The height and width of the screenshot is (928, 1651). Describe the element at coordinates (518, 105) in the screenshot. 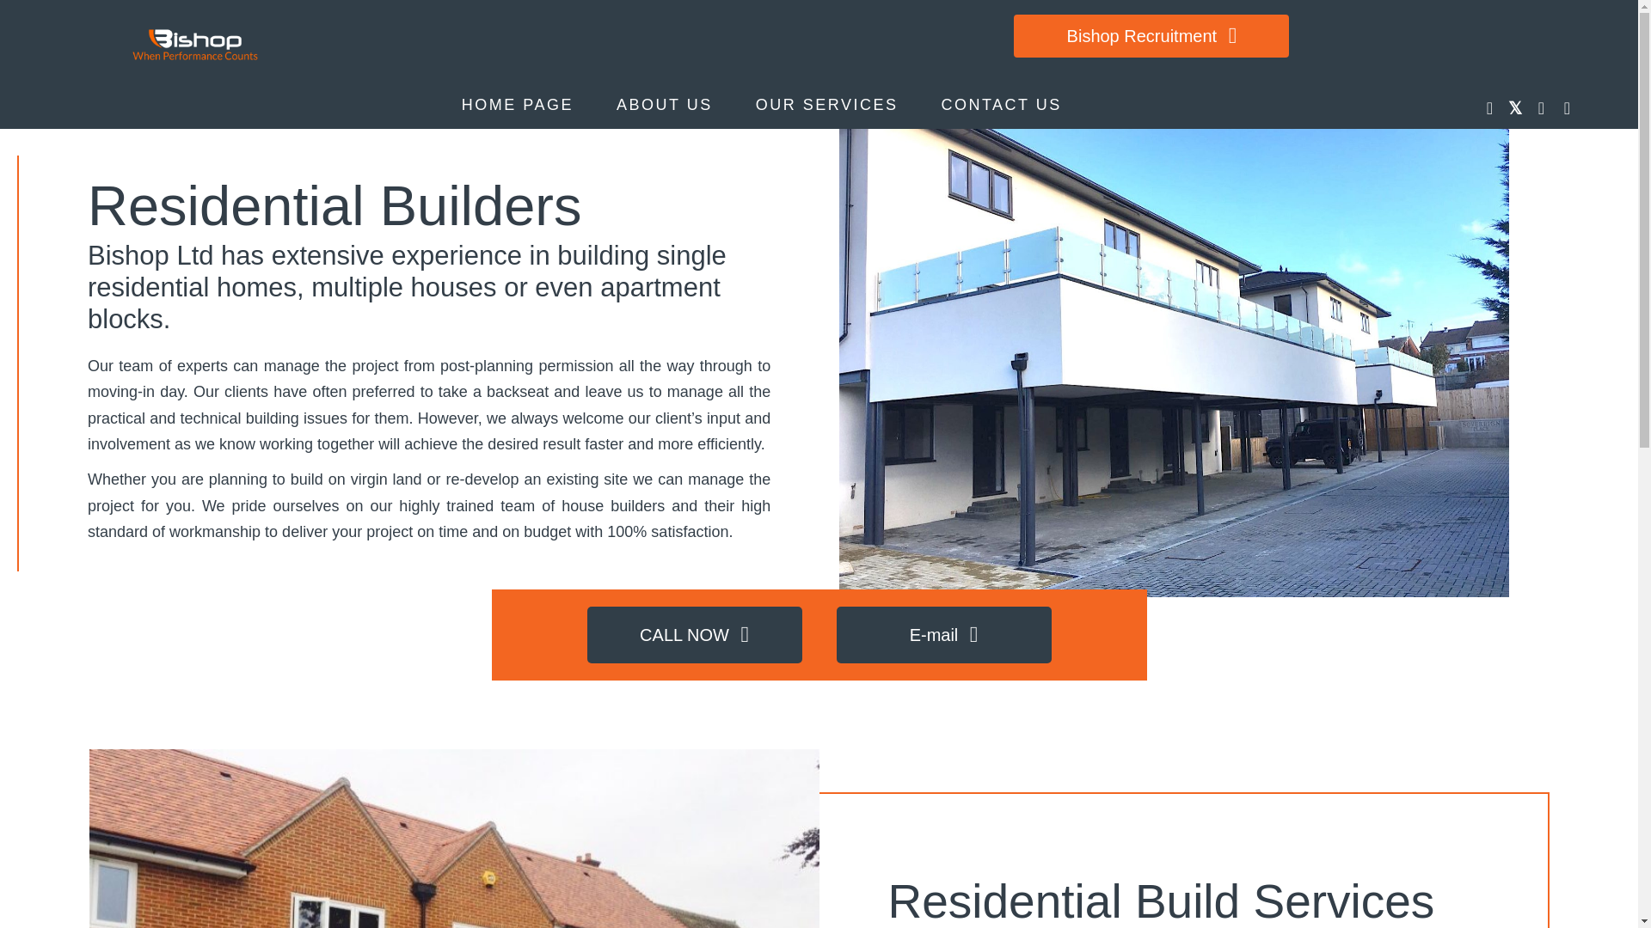

I see `HOME PAGE` at that location.